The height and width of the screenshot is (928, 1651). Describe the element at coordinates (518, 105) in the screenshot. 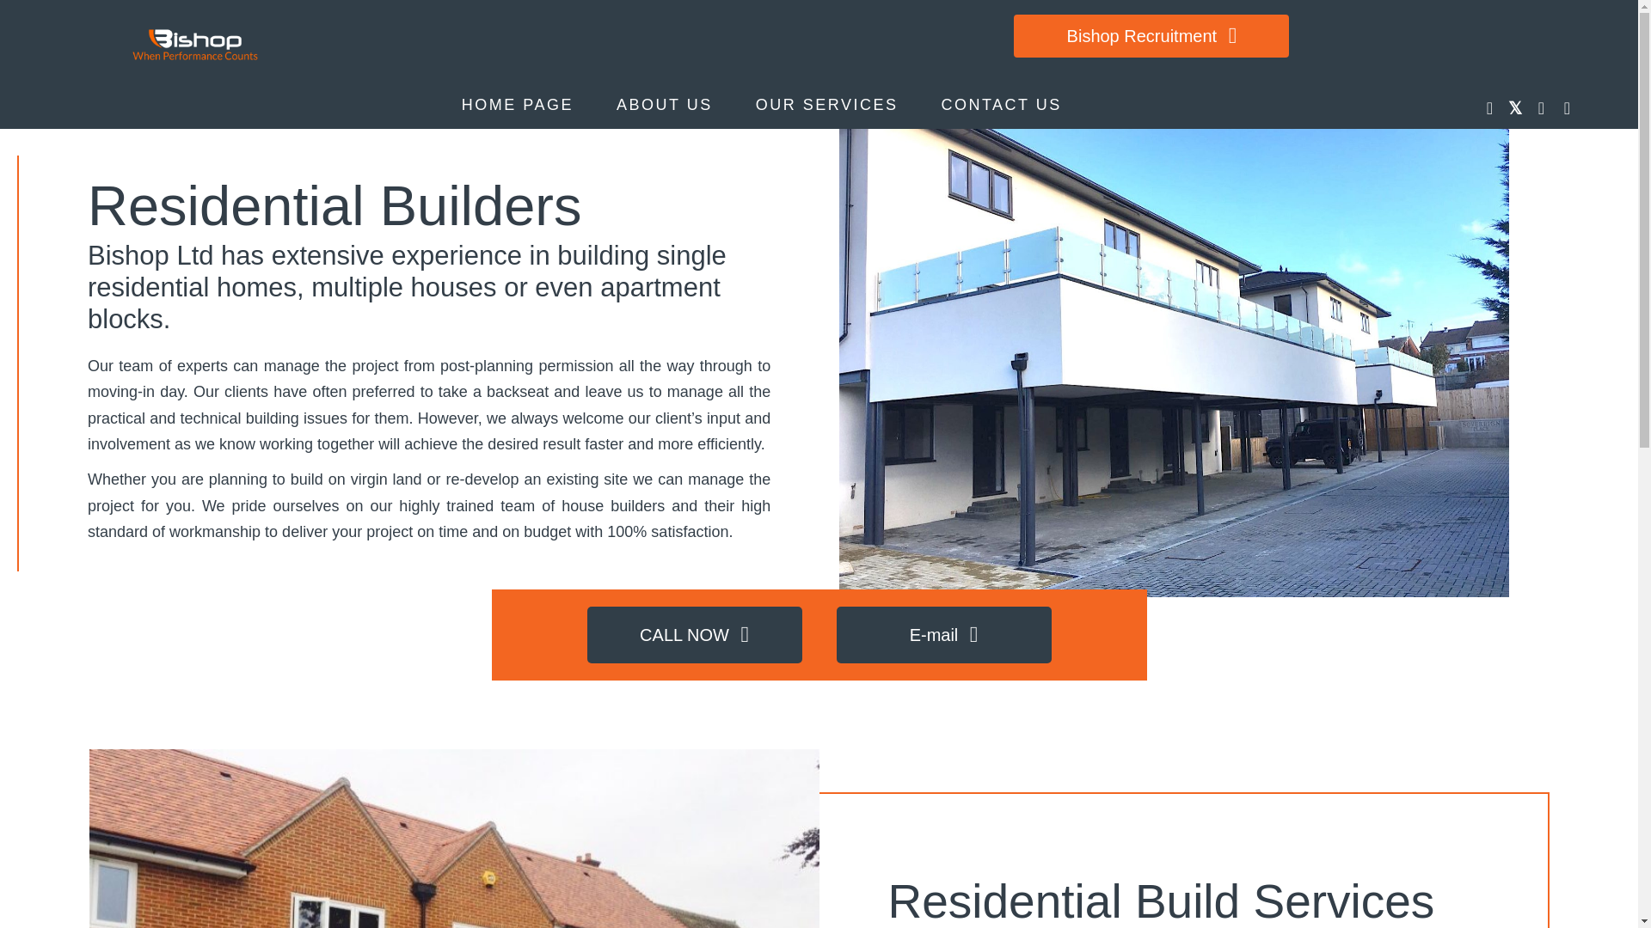

I see `HOME PAGE` at that location.